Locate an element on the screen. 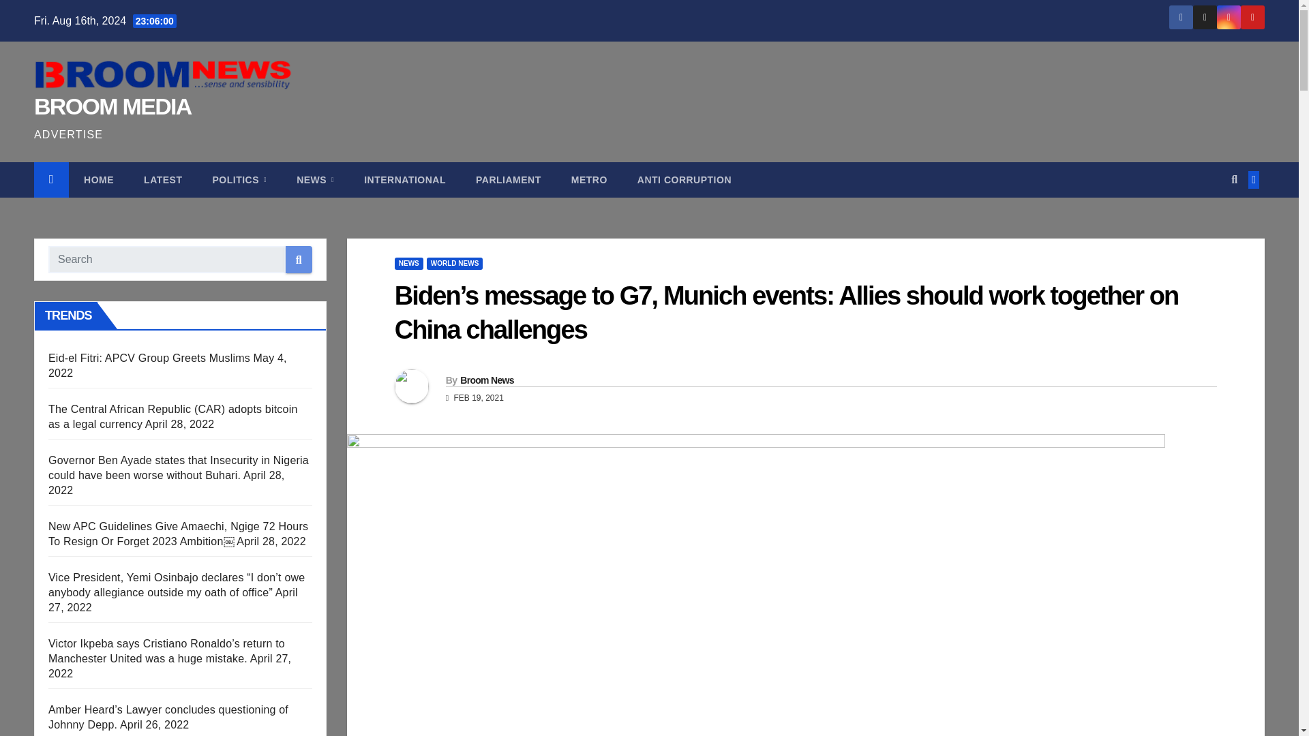 The width and height of the screenshot is (1309, 736). Home is located at coordinates (98, 180).